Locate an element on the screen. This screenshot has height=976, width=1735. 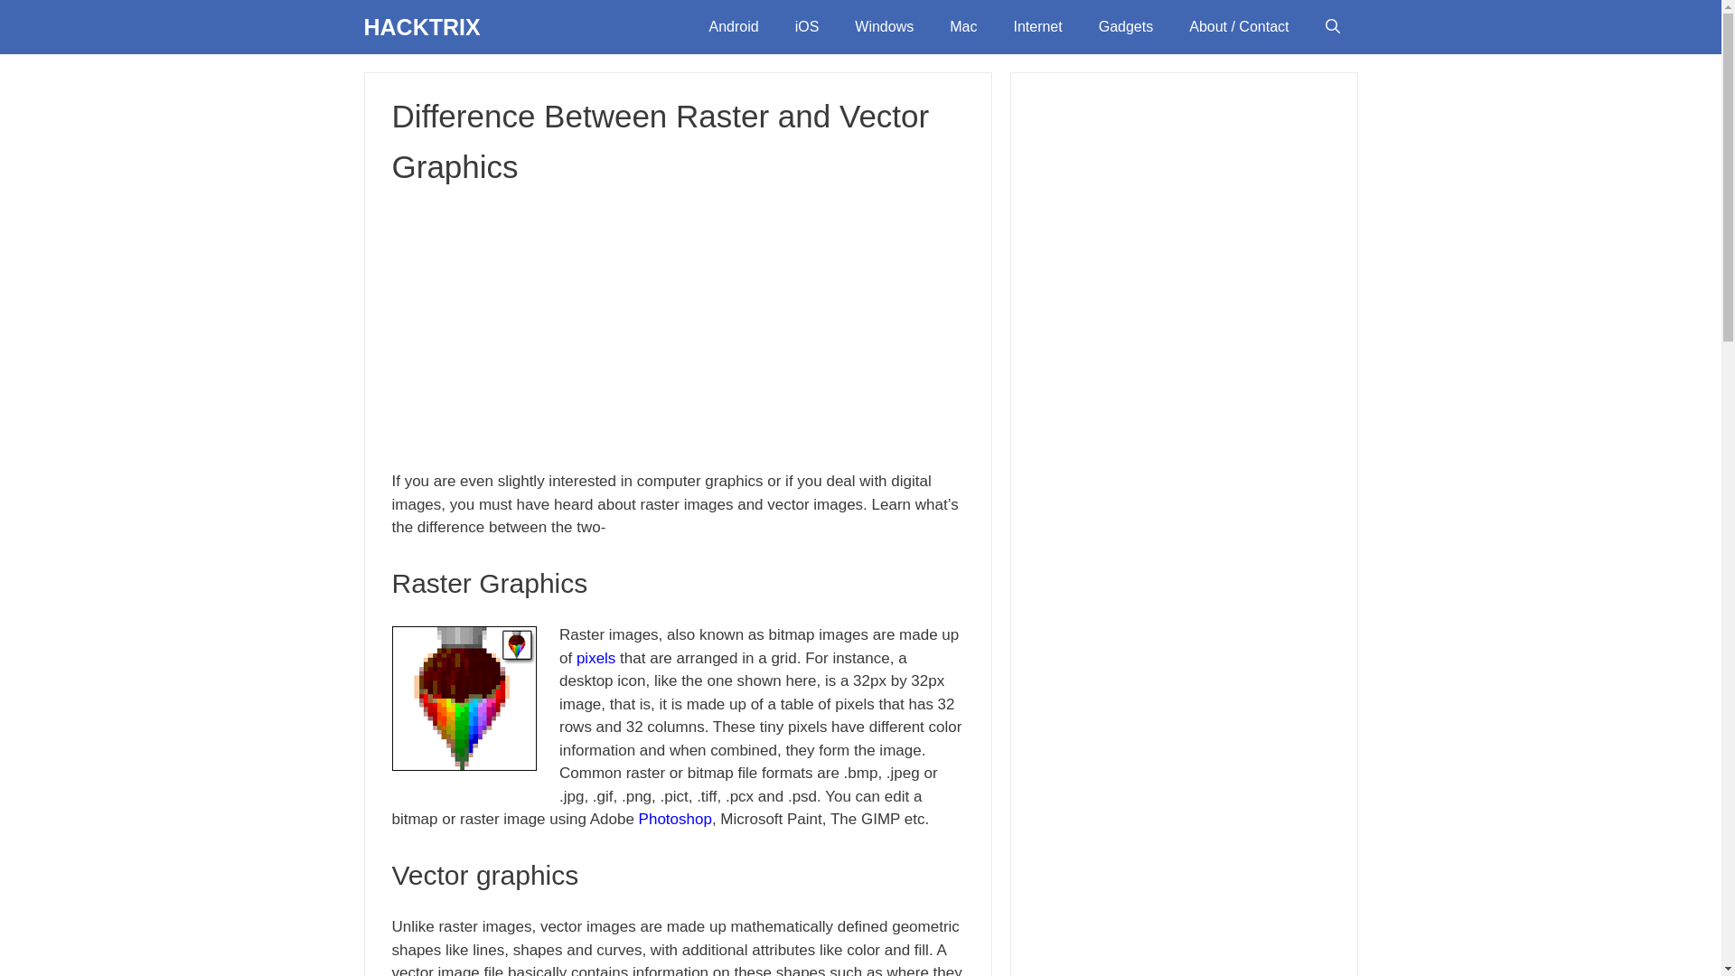
Advertisement is located at coordinates (678, 327).